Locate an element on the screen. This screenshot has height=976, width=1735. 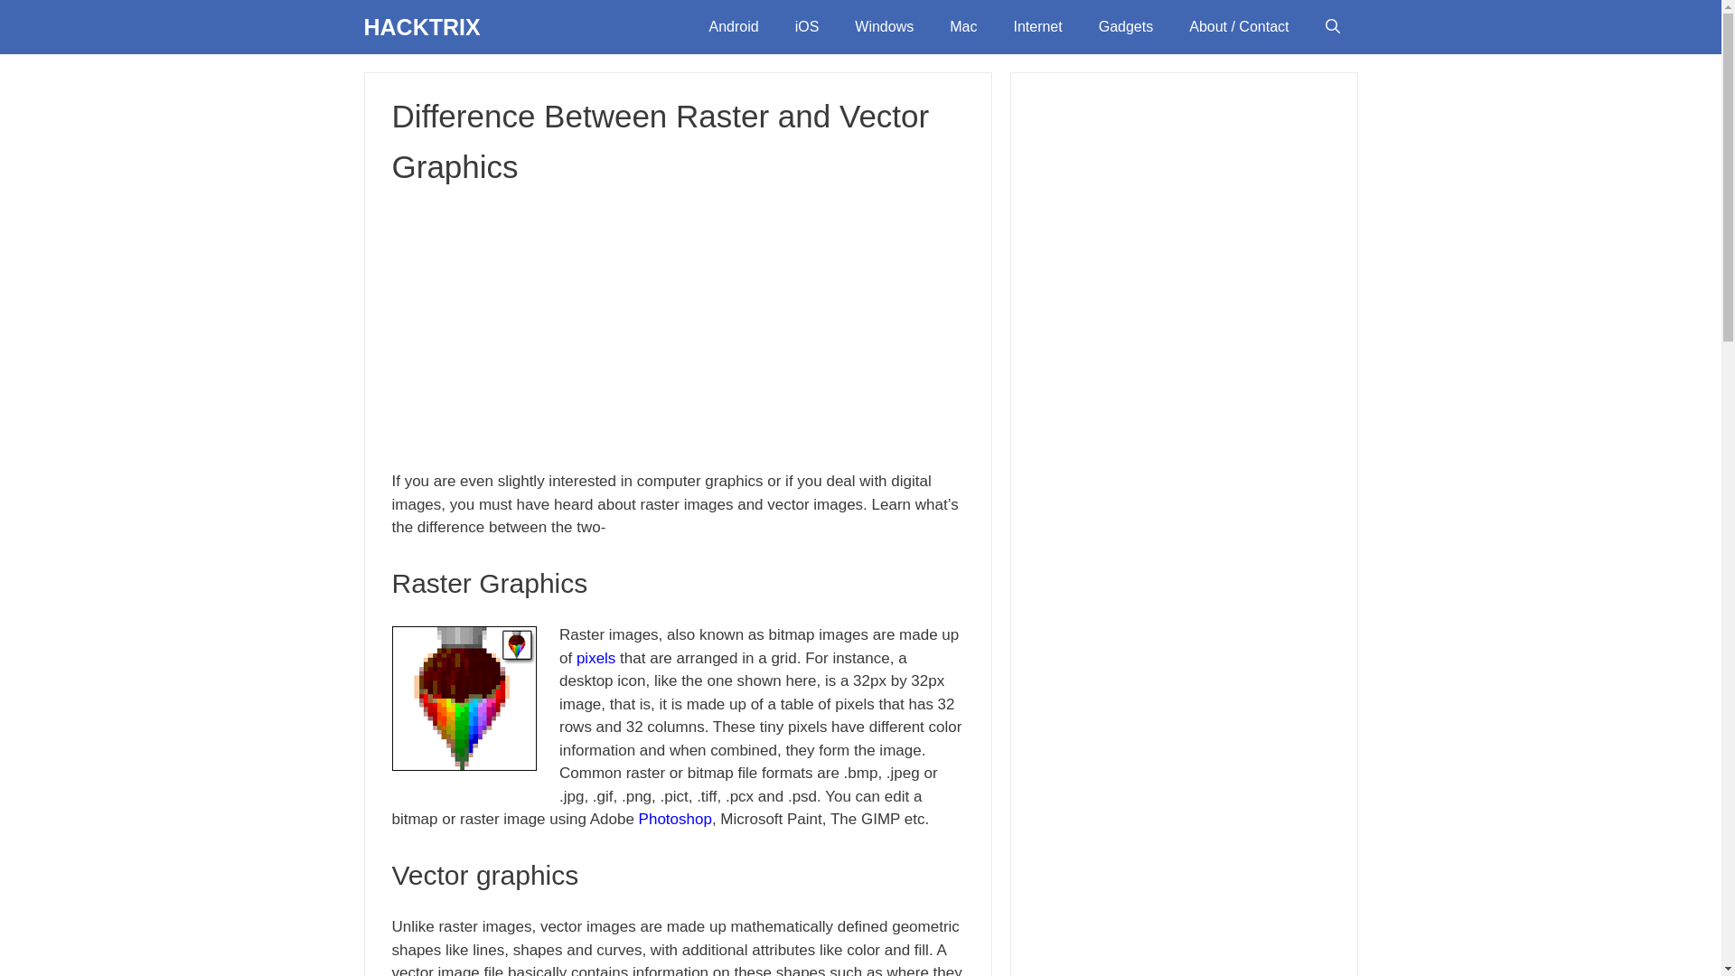
Advertisement is located at coordinates (678, 327).